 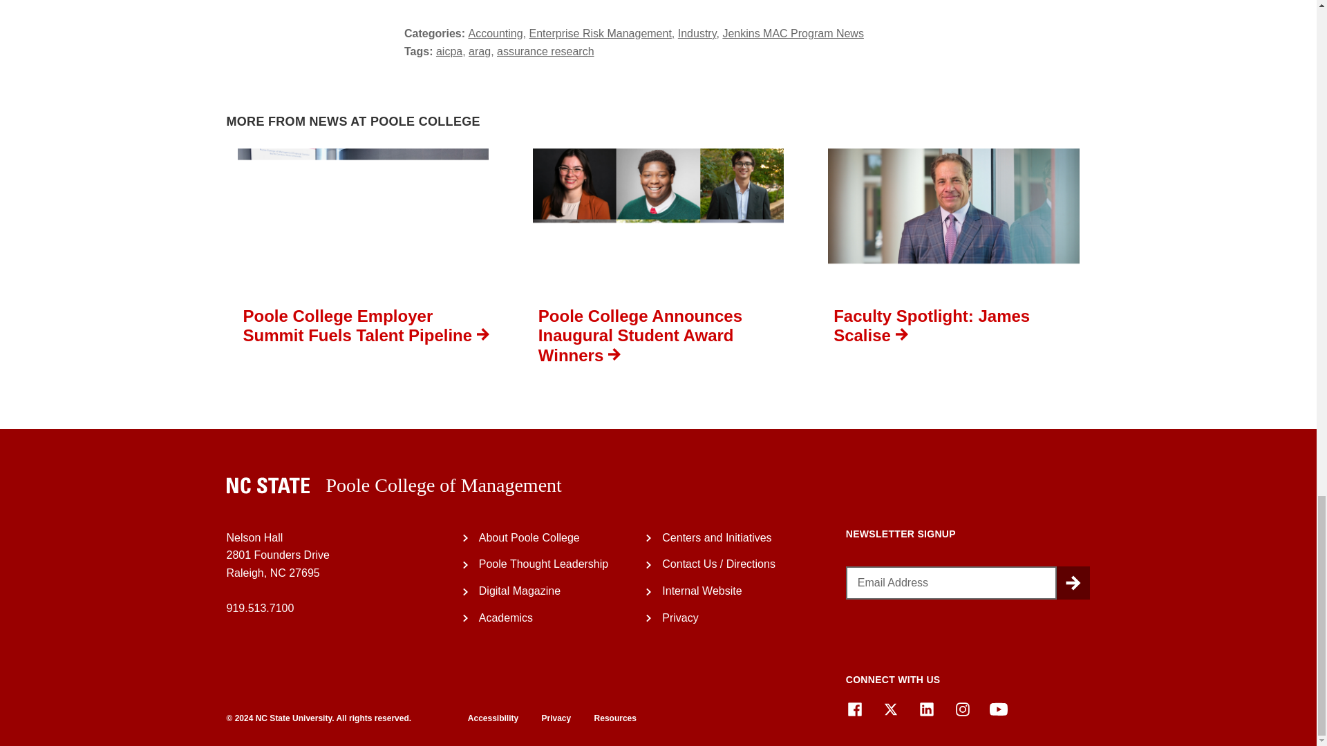 What do you see at coordinates (962, 709) in the screenshot?
I see `Instagram` at bounding box center [962, 709].